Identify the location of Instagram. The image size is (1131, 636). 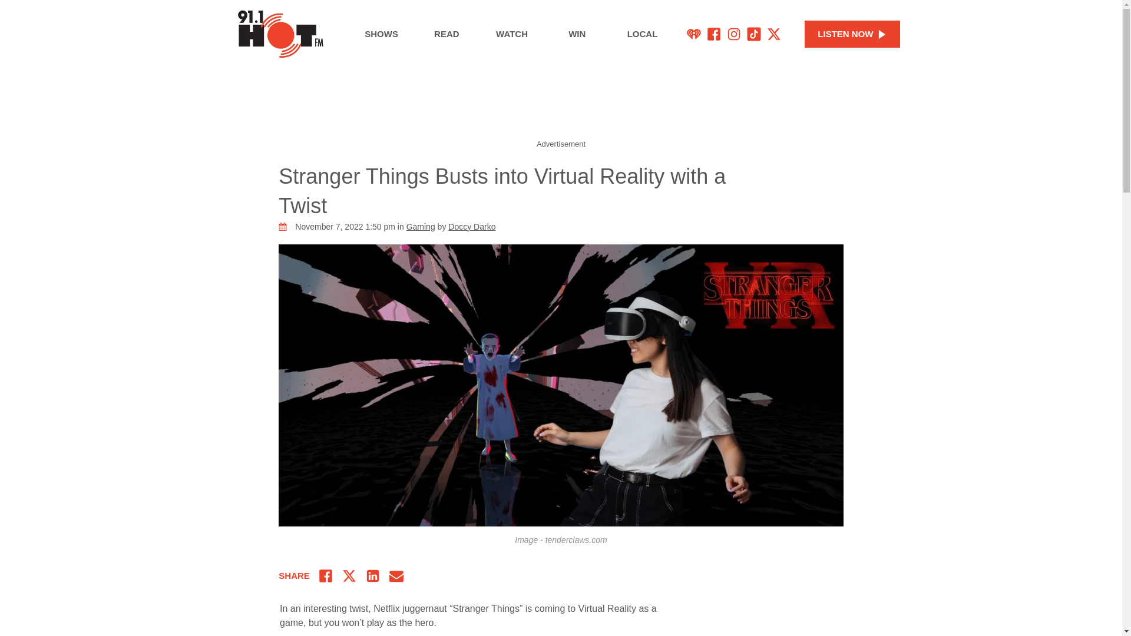
(734, 34).